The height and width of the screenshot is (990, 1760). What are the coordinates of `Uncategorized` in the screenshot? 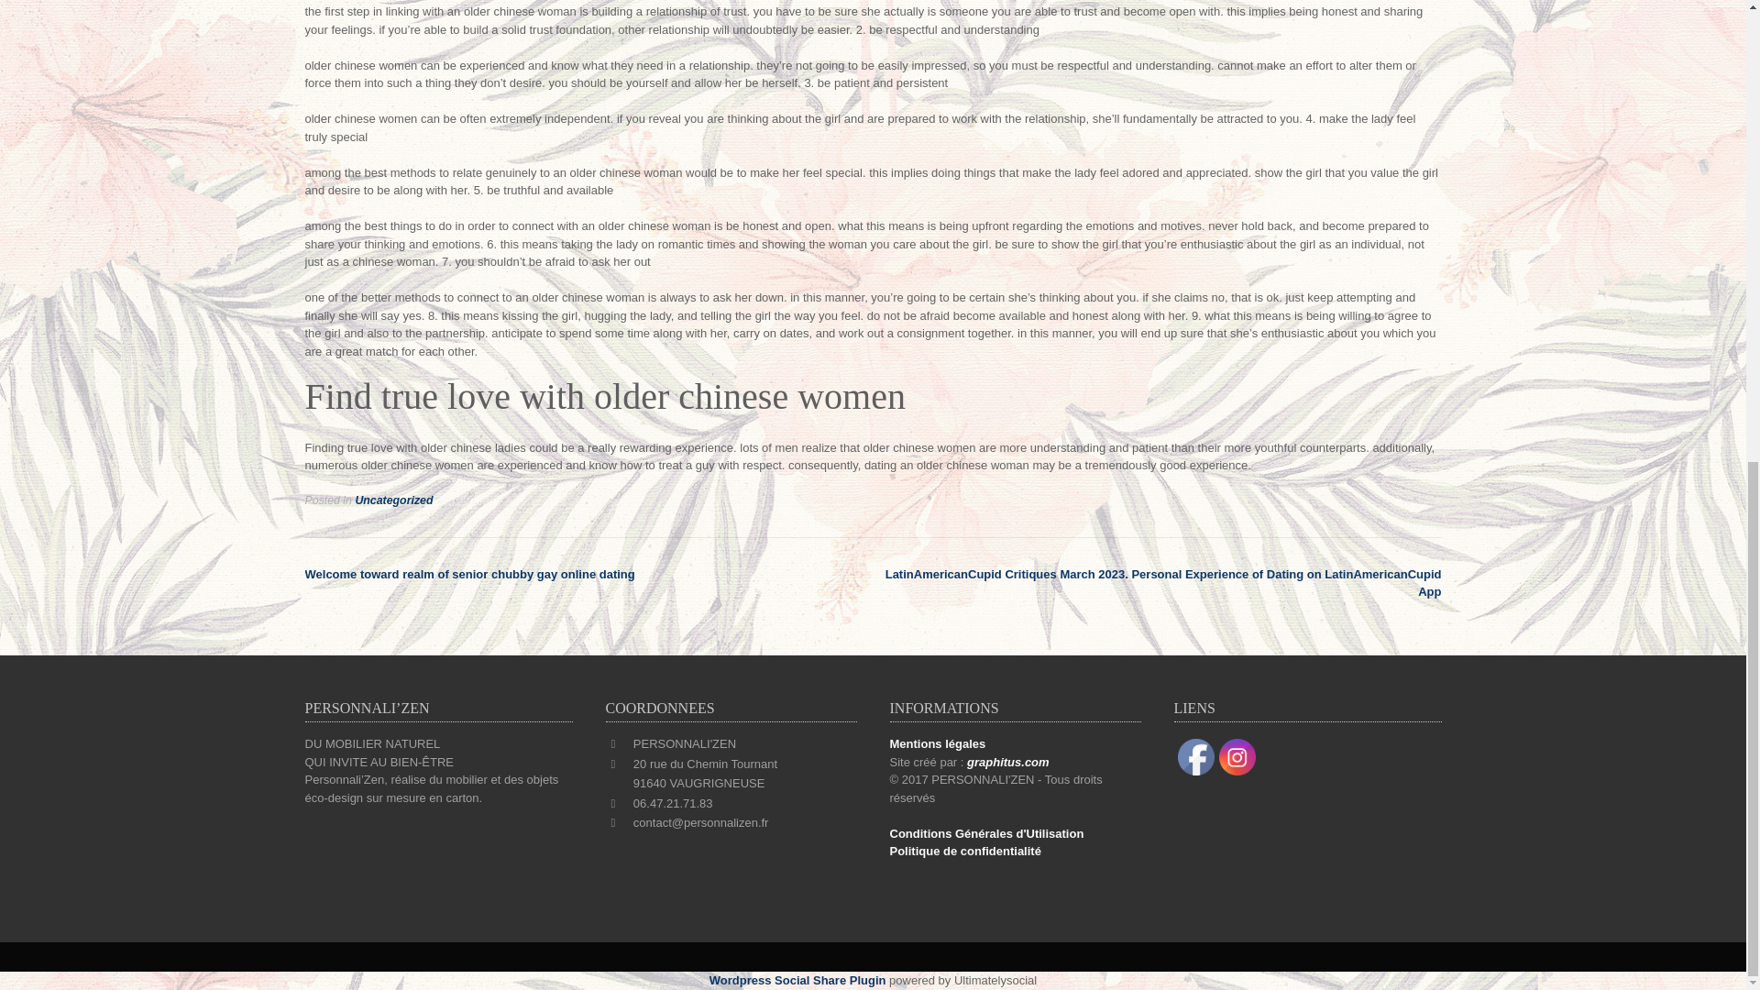 It's located at (394, 500).